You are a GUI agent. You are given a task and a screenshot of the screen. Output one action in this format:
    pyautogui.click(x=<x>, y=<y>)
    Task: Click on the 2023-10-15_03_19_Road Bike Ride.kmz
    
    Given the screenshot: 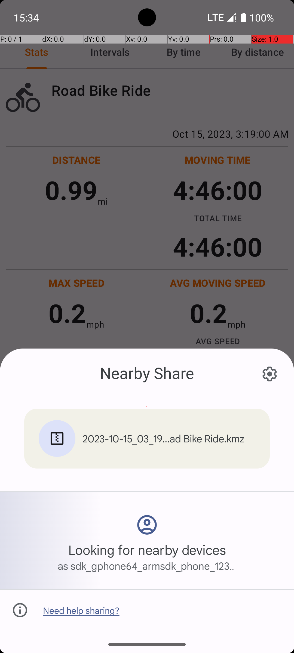 What is the action you would take?
    pyautogui.click(x=166, y=438)
    